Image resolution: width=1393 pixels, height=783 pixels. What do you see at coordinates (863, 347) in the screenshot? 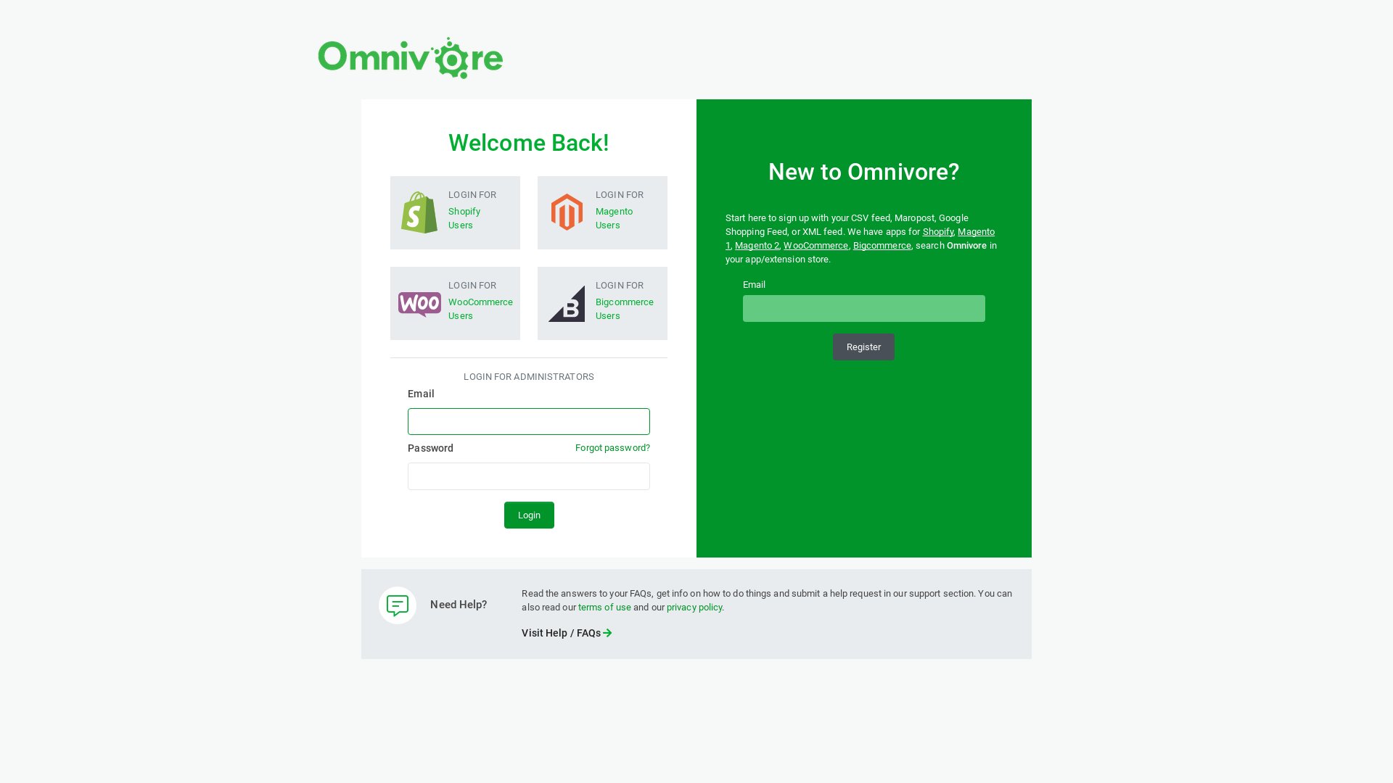
I see `Register` at bounding box center [863, 347].